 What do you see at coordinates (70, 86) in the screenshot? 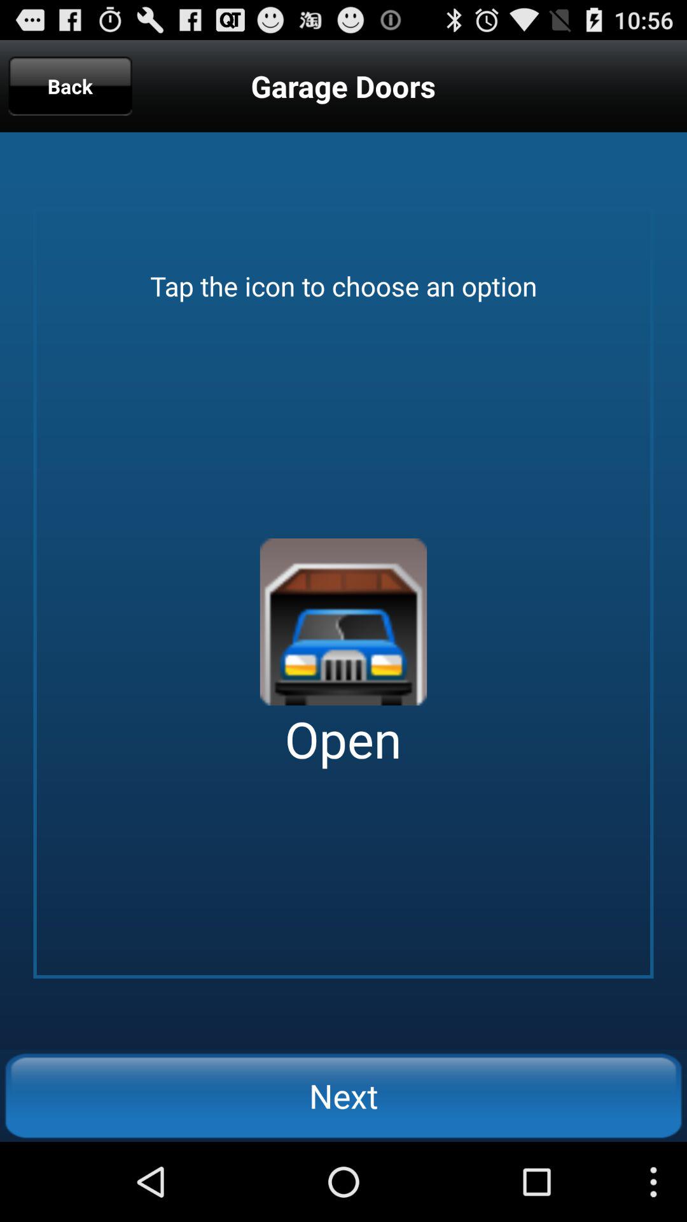
I see `turn on app to the left of the garage doors icon` at bounding box center [70, 86].